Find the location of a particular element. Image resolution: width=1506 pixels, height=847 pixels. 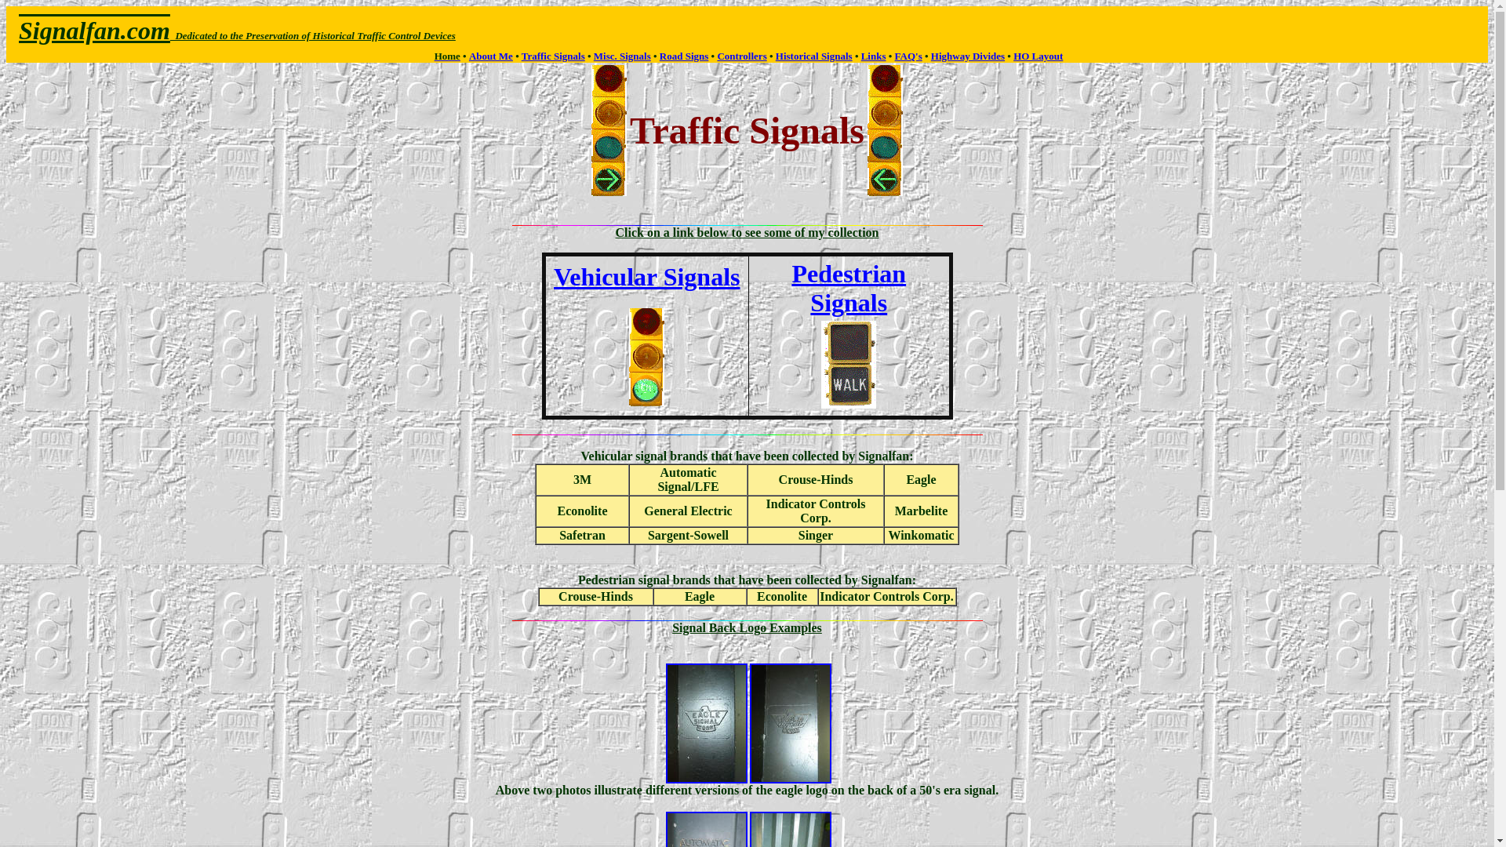

Links is located at coordinates (874, 55).